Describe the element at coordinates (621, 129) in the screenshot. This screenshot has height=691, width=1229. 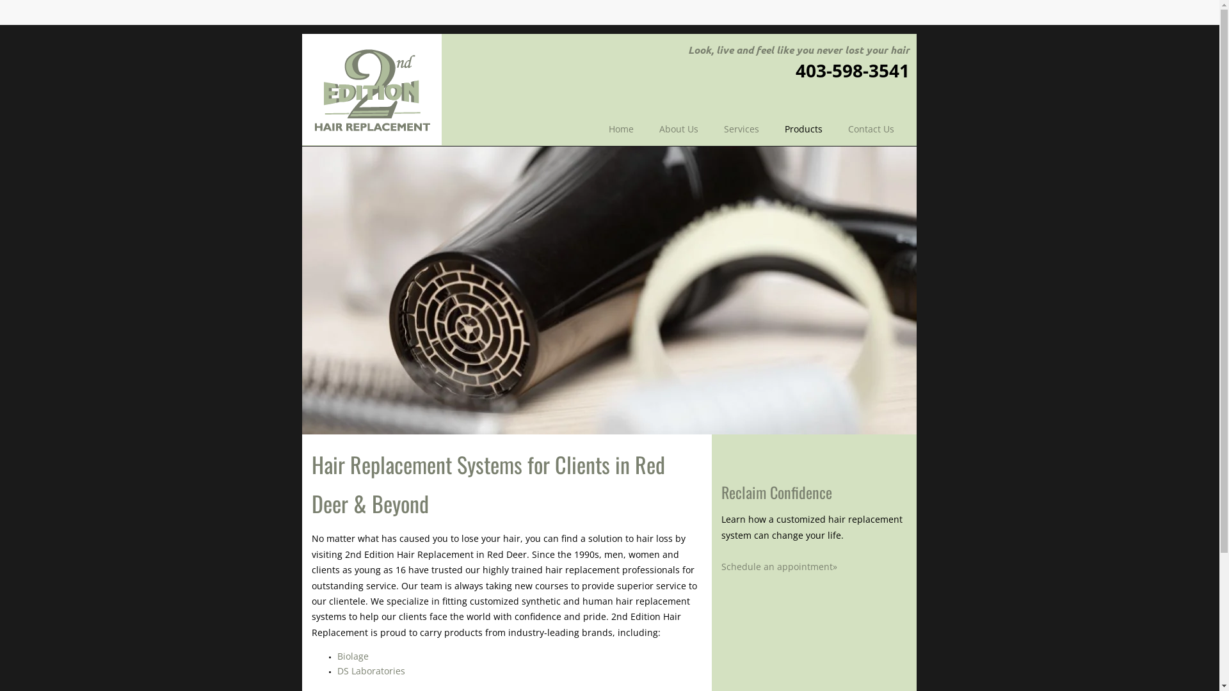
I see `Home` at that location.